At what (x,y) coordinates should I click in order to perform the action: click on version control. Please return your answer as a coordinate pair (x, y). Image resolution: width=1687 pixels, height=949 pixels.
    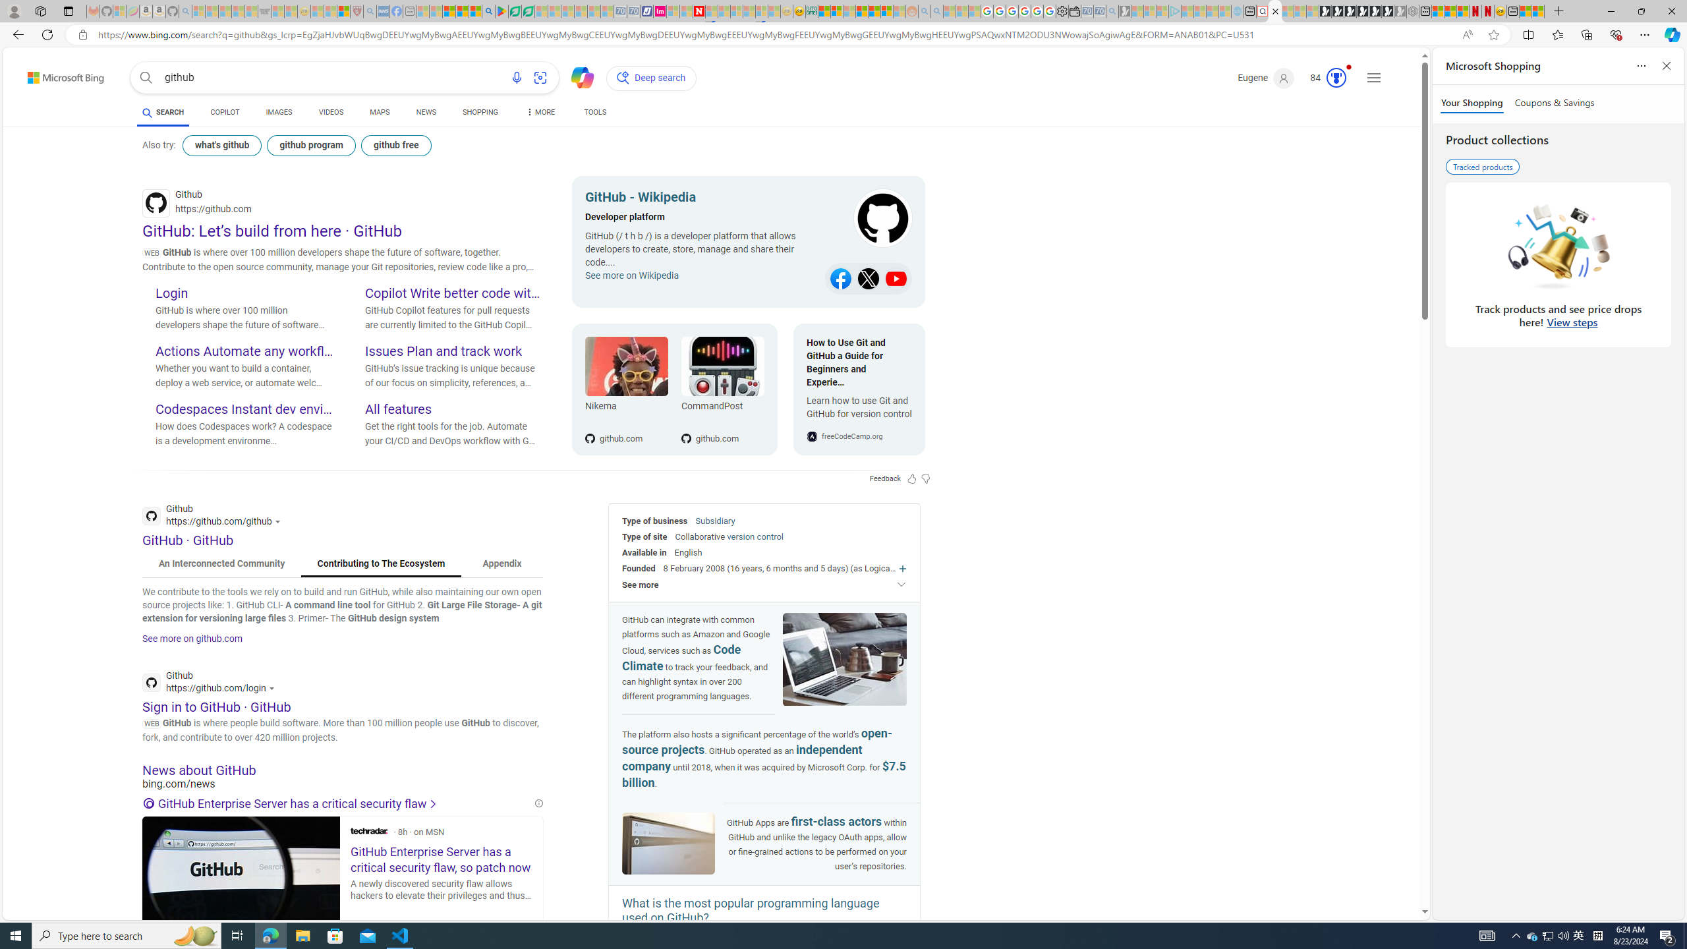
    Looking at the image, I should click on (755, 536).